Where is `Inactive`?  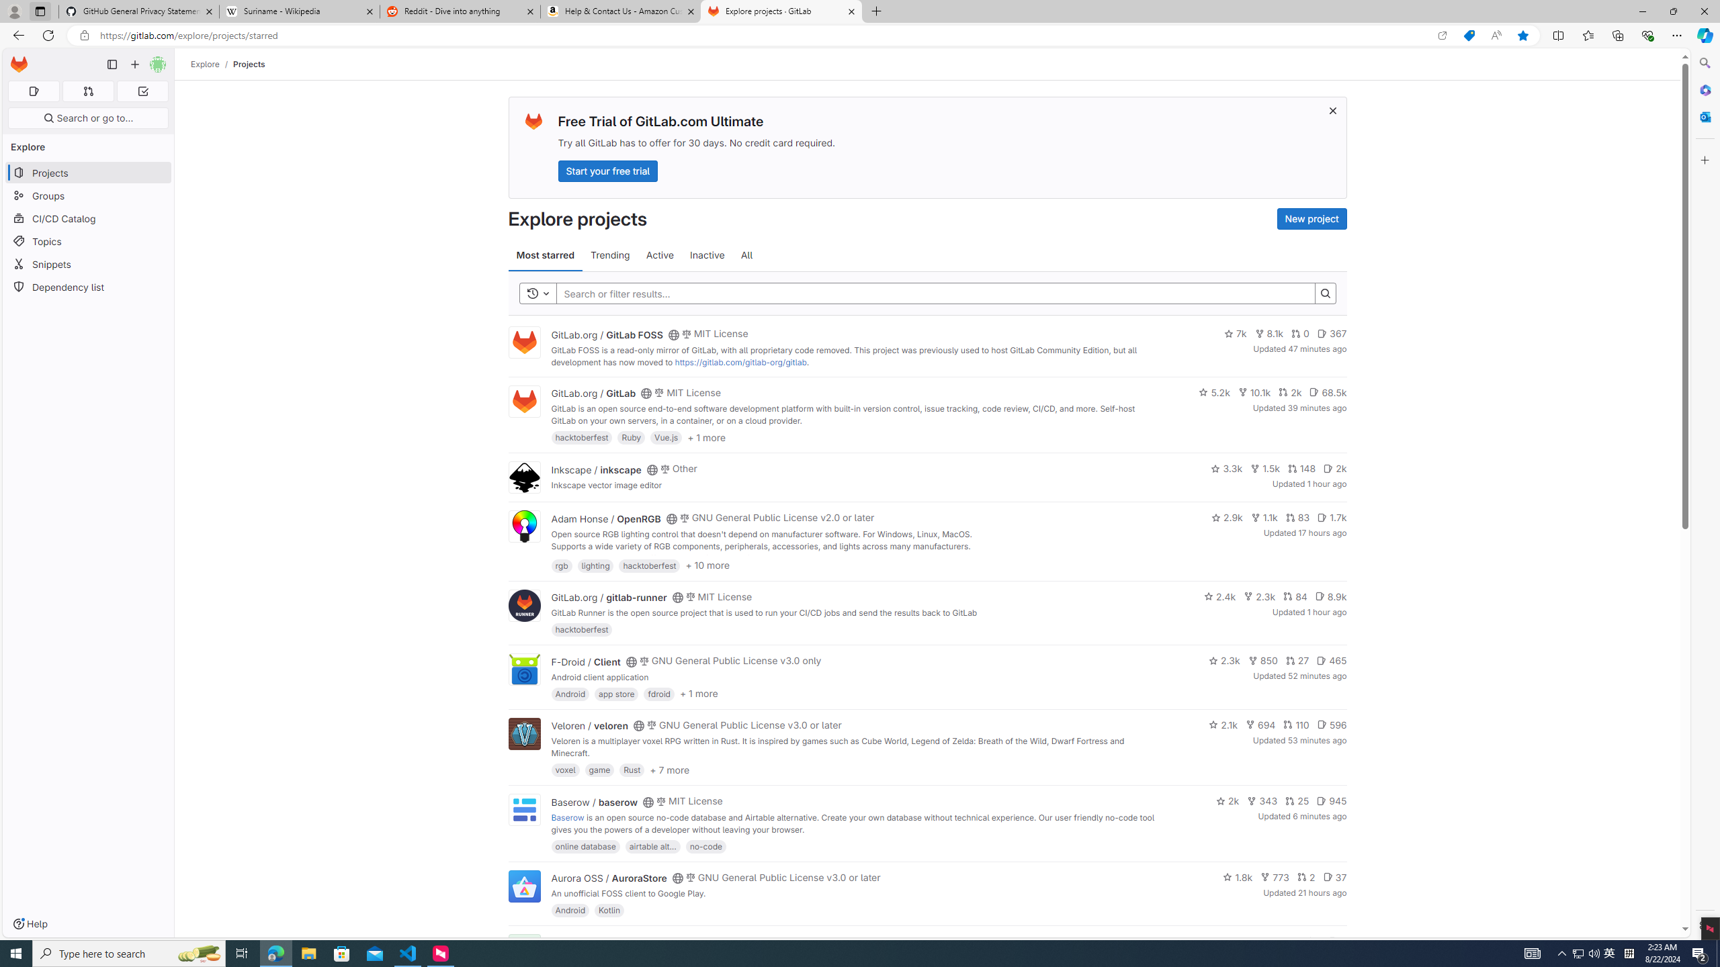
Inactive is located at coordinates (707, 255).